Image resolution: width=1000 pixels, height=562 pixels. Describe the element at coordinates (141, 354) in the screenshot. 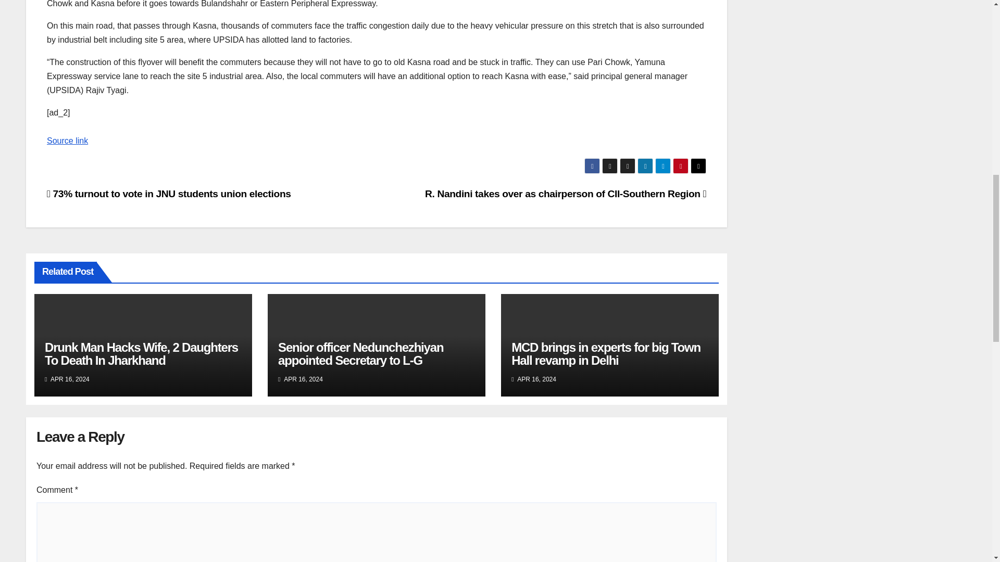

I see `Drunk Man Hacks Wife, 2 Daughters To Death In Jharkhand` at that location.